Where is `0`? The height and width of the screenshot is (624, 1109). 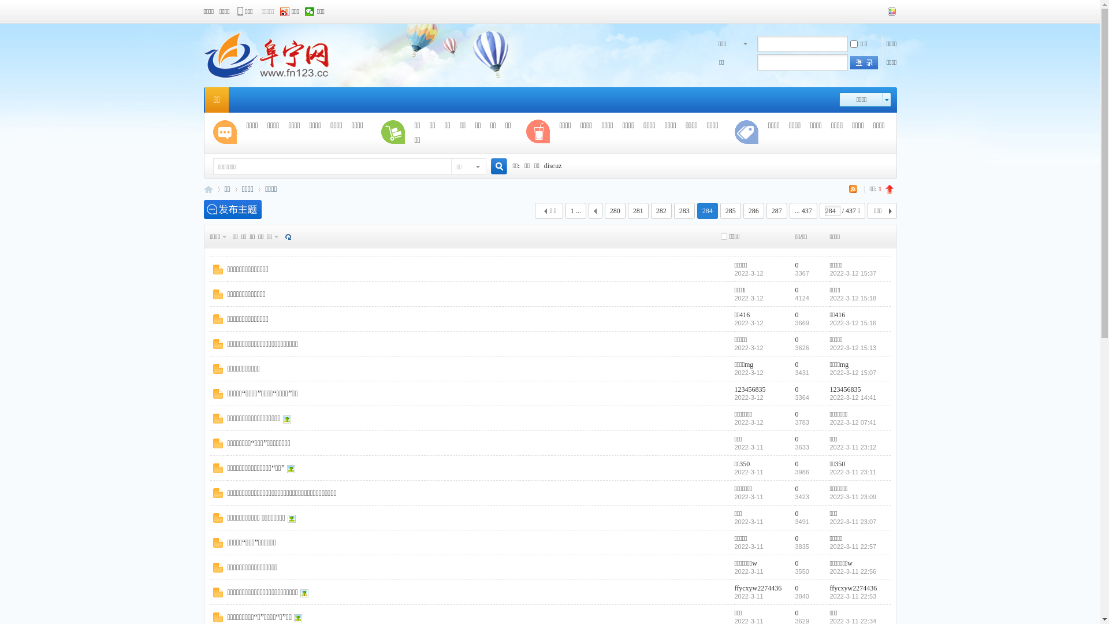 0 is located at coordinates (797, 464).